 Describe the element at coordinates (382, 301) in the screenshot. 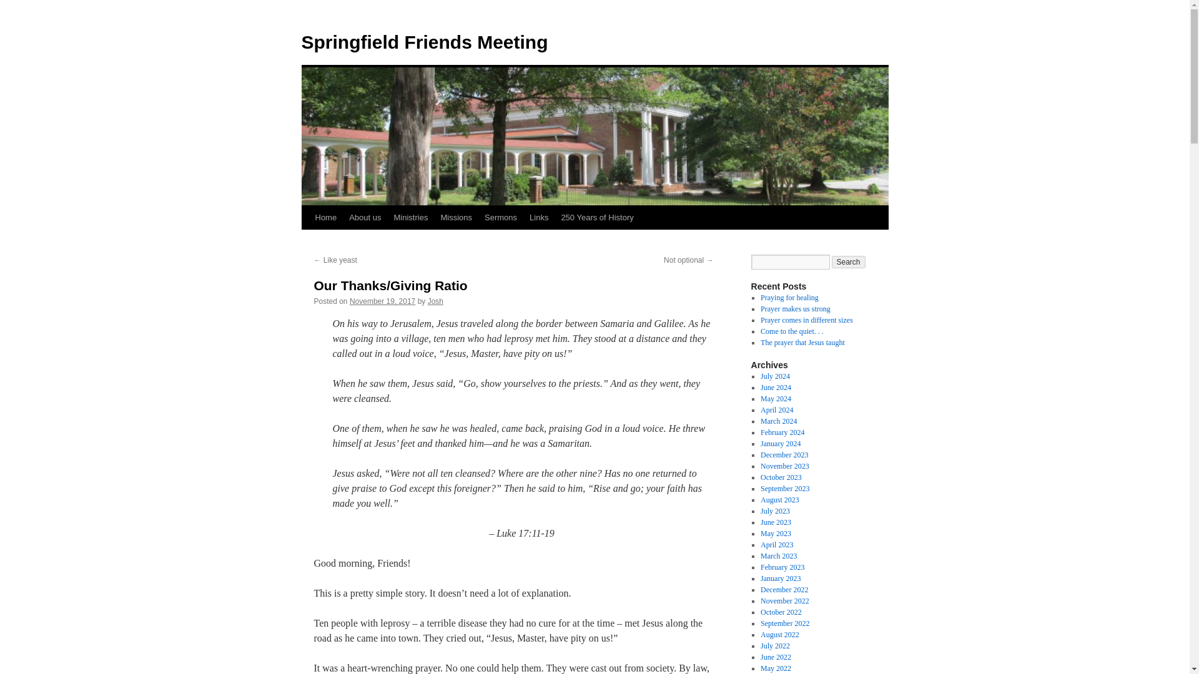

I see `6:28 pm` at that location.